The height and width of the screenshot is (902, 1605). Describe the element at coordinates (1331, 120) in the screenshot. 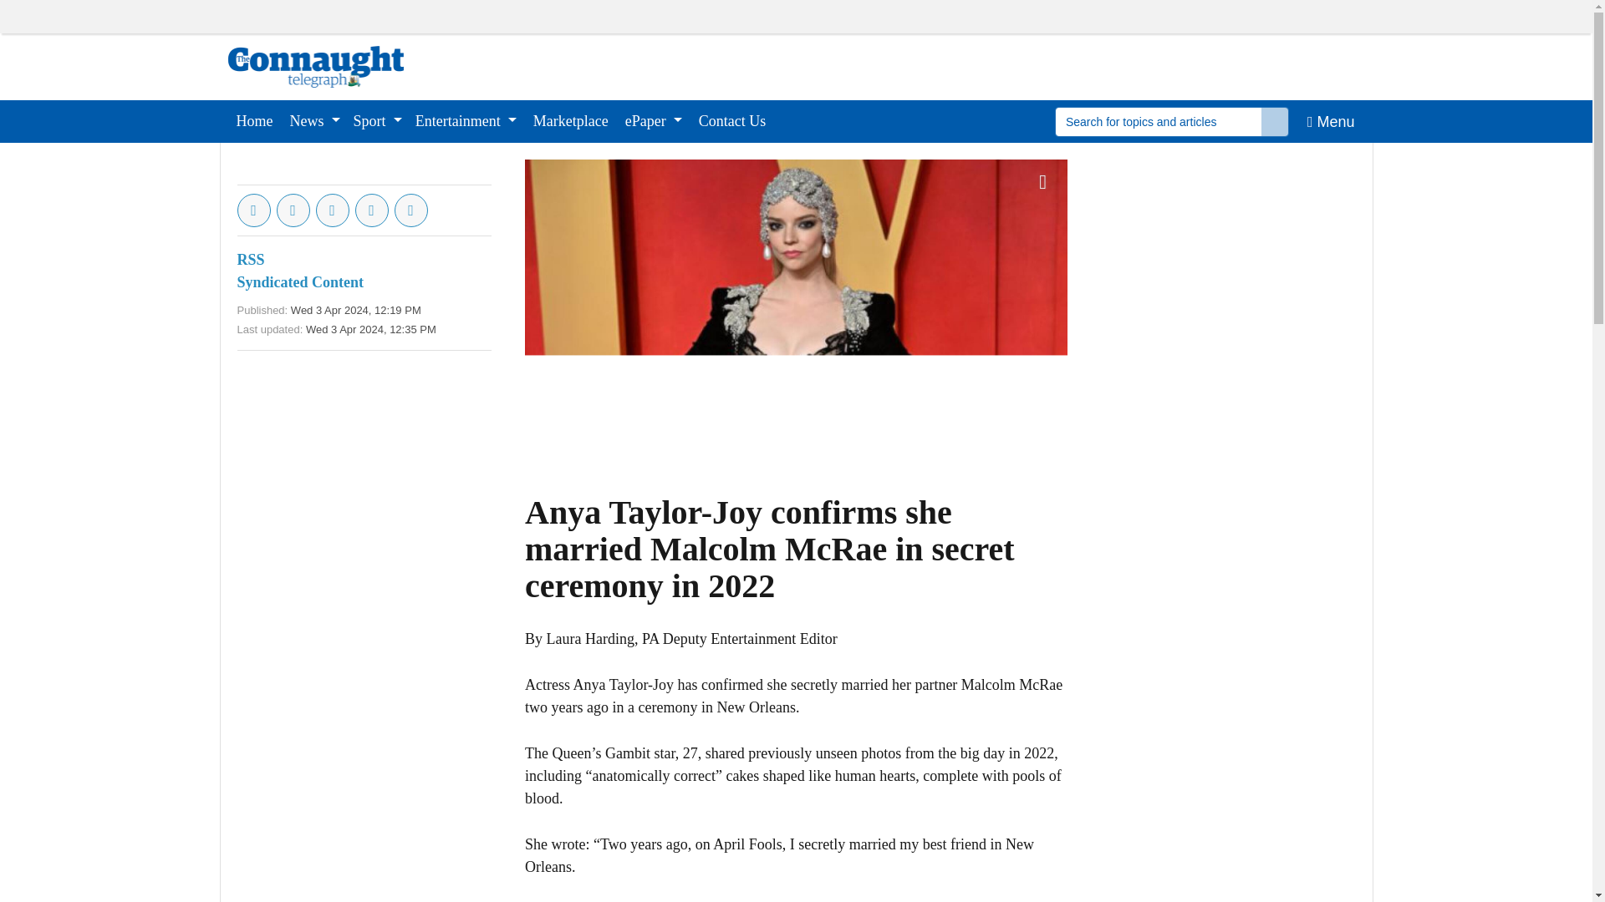

I see `Menu` at that location.